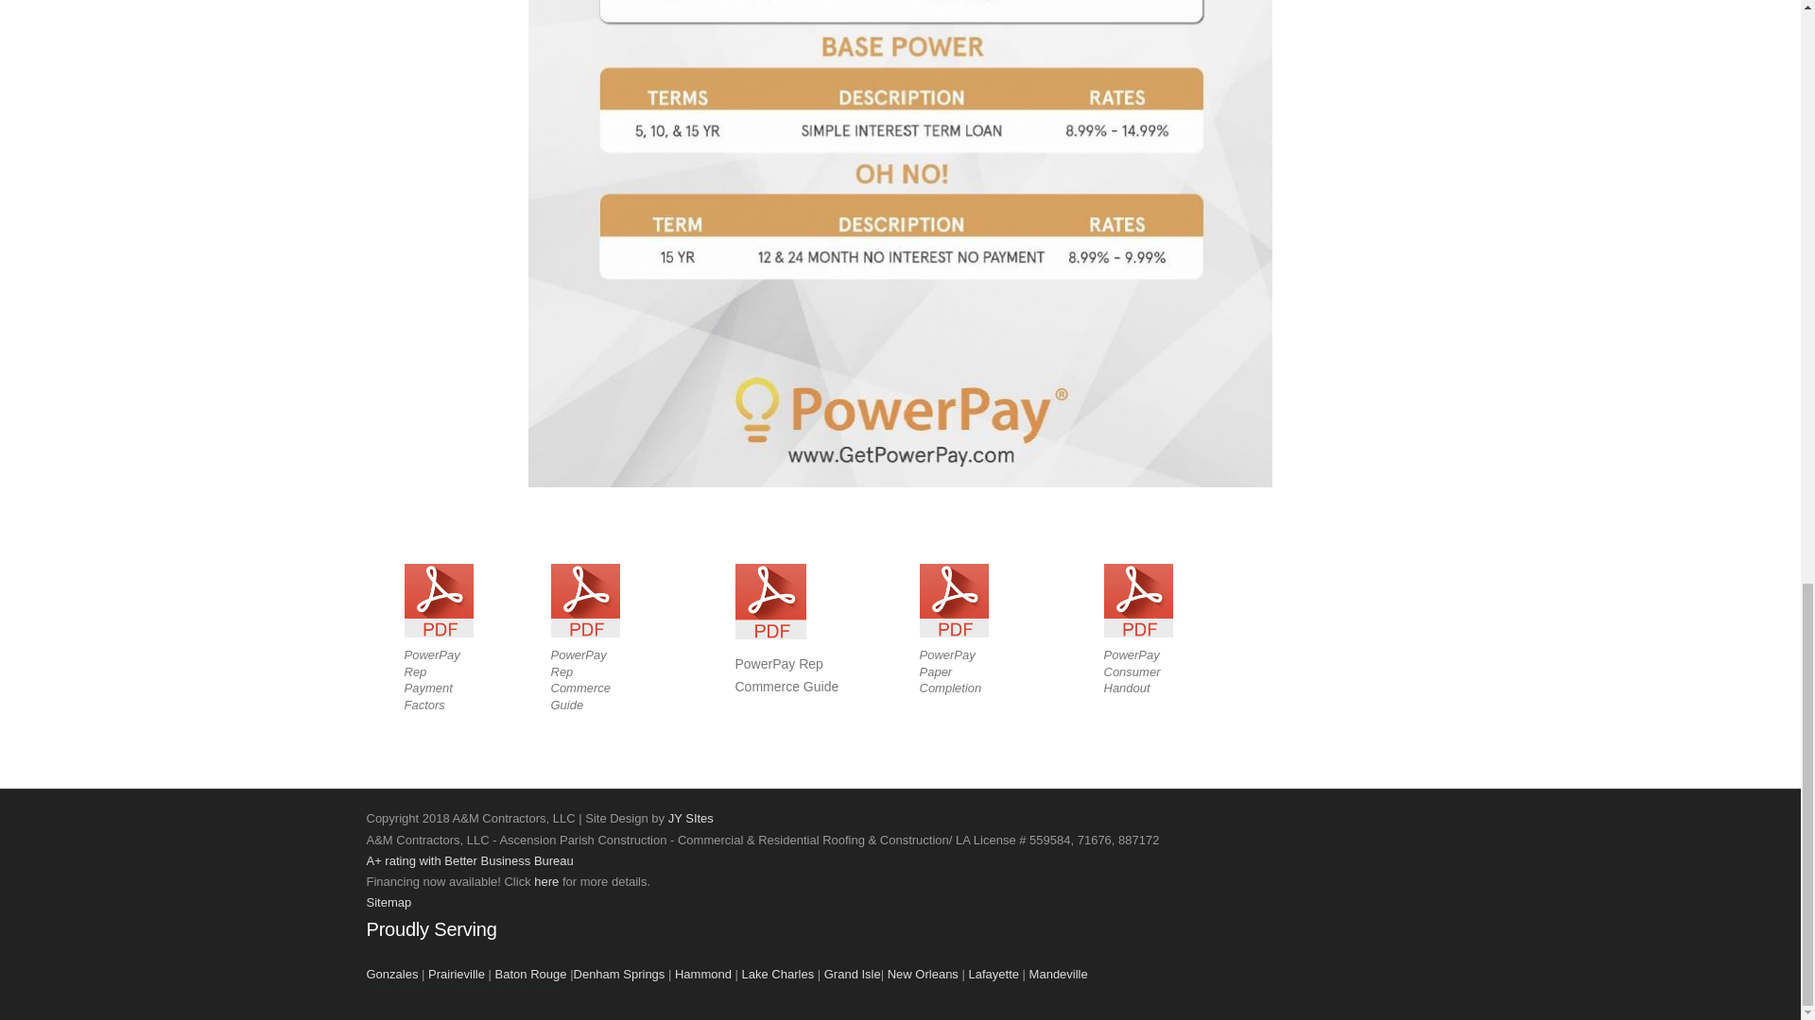  What do you see at coordinates (531, 973) in the screenshot?
I see `Baton Rouge` at bounding box center [531, 973].